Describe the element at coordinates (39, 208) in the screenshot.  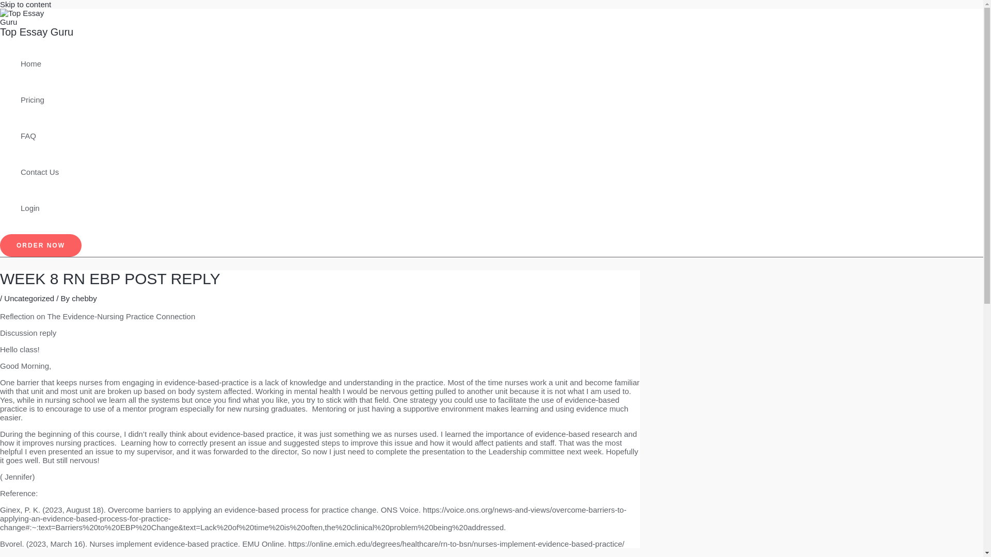
I see `Login` at that location.